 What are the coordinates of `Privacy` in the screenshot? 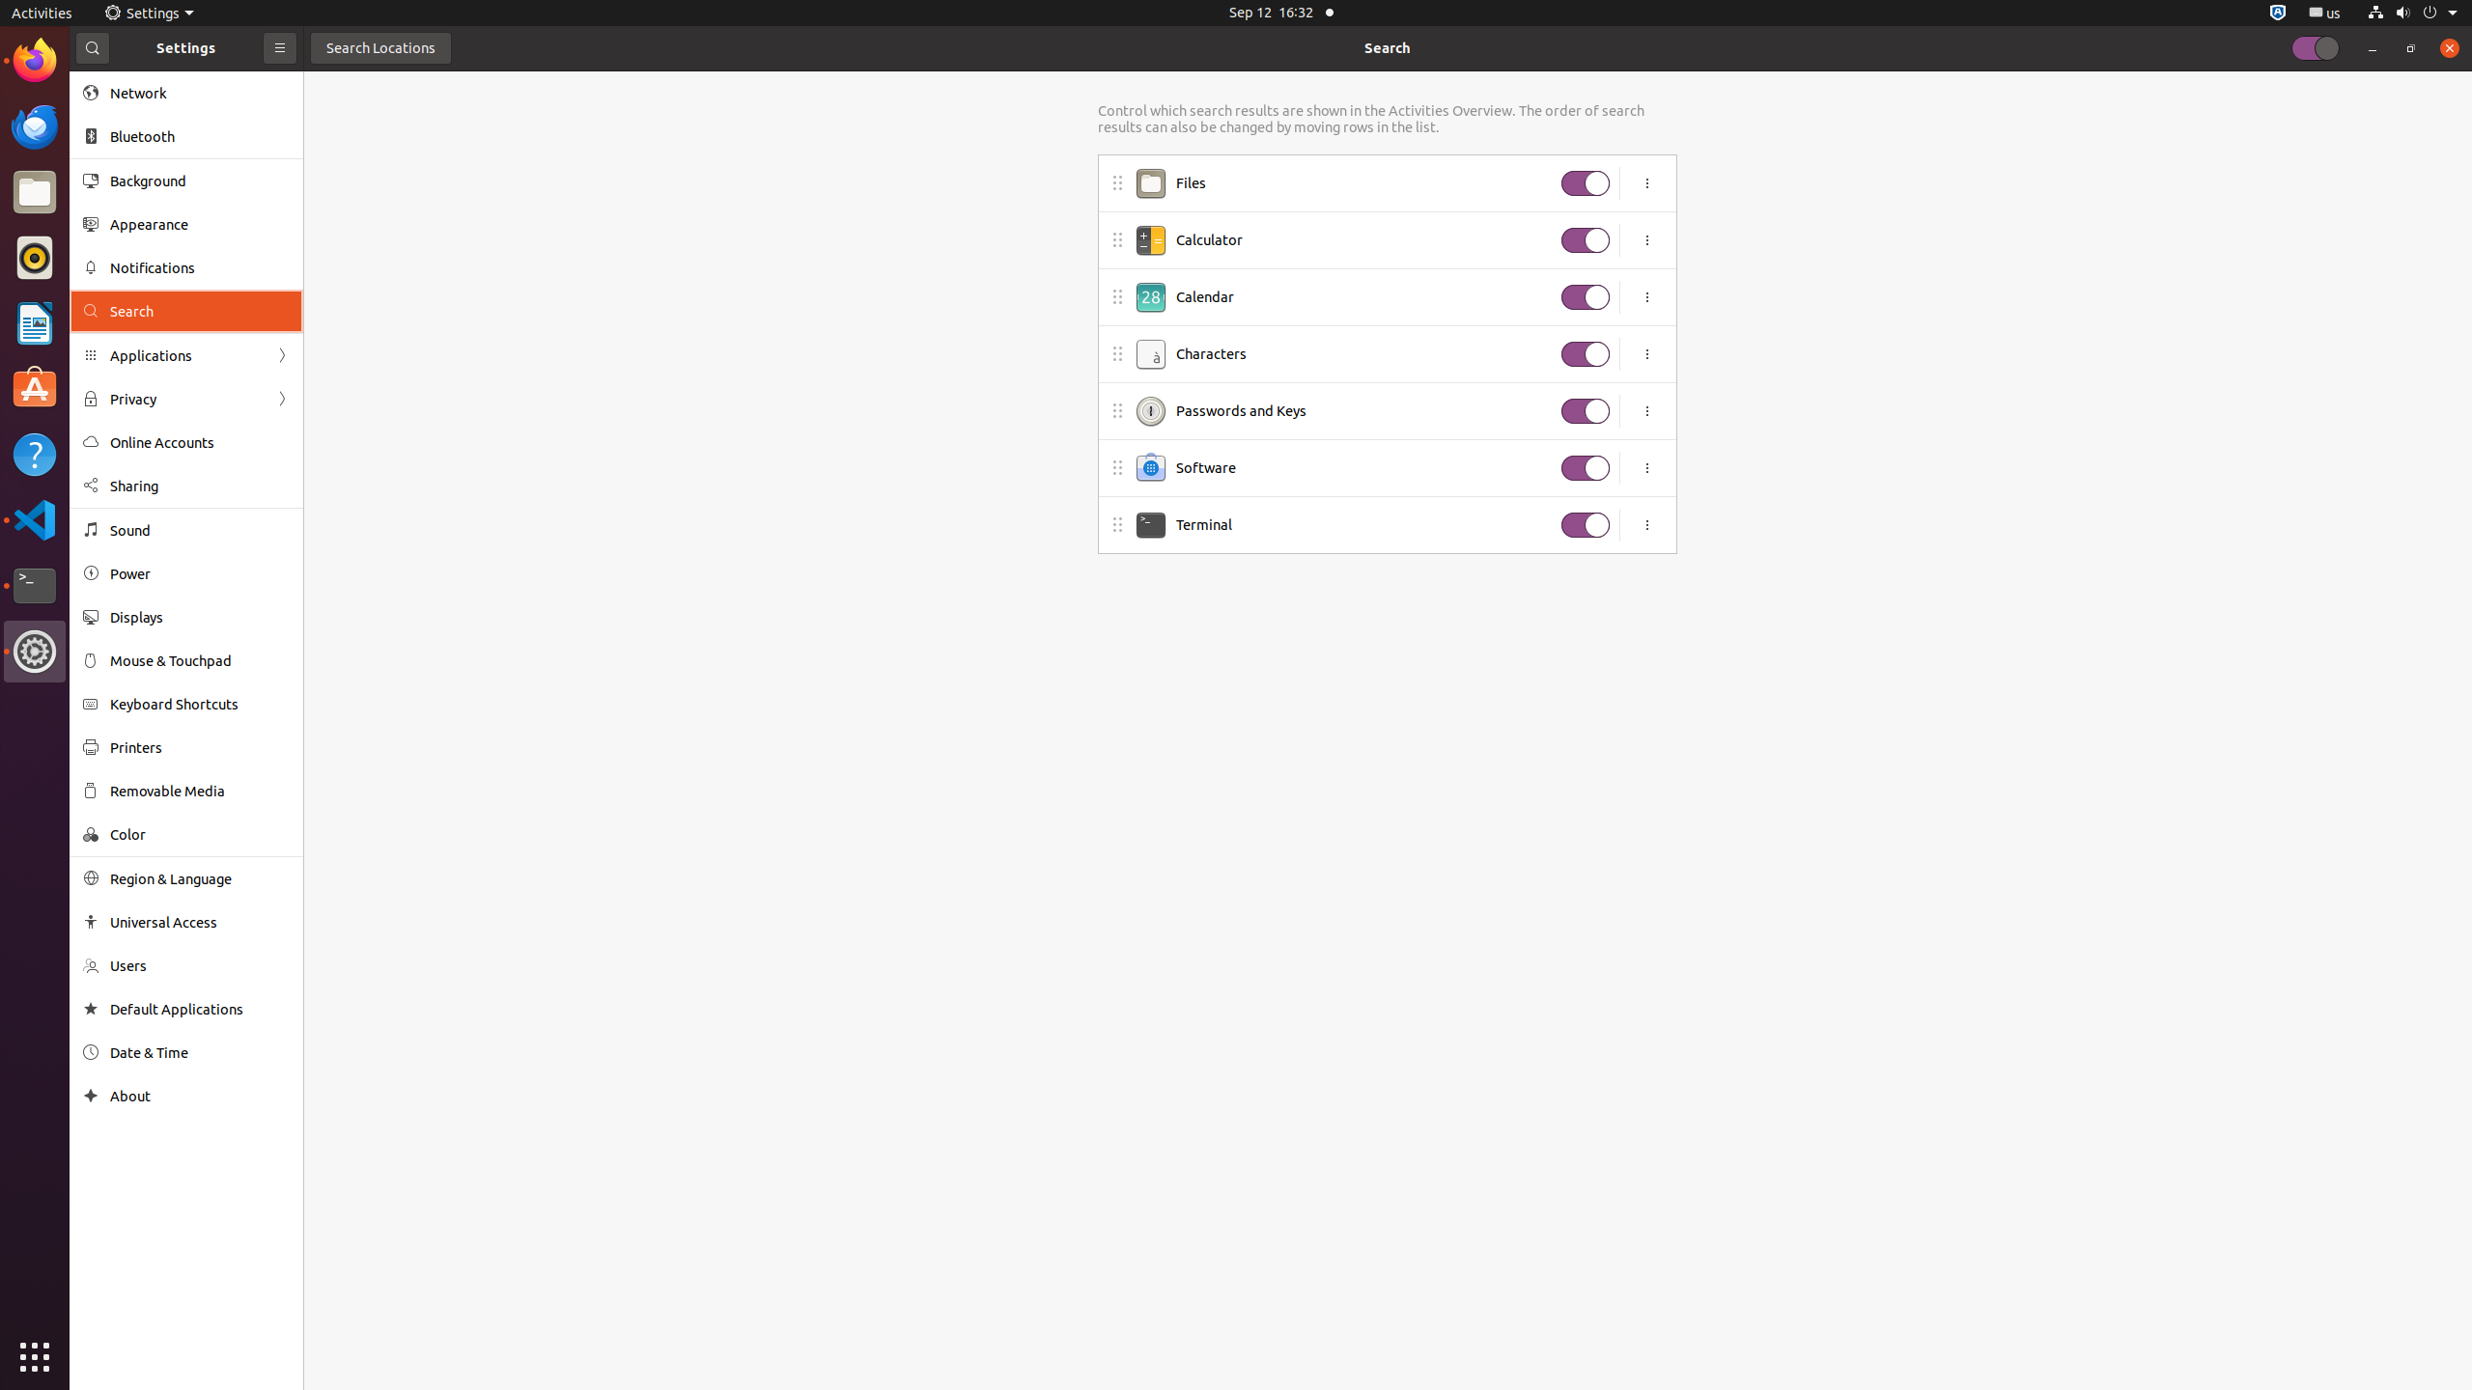 It's located at (186, 400).